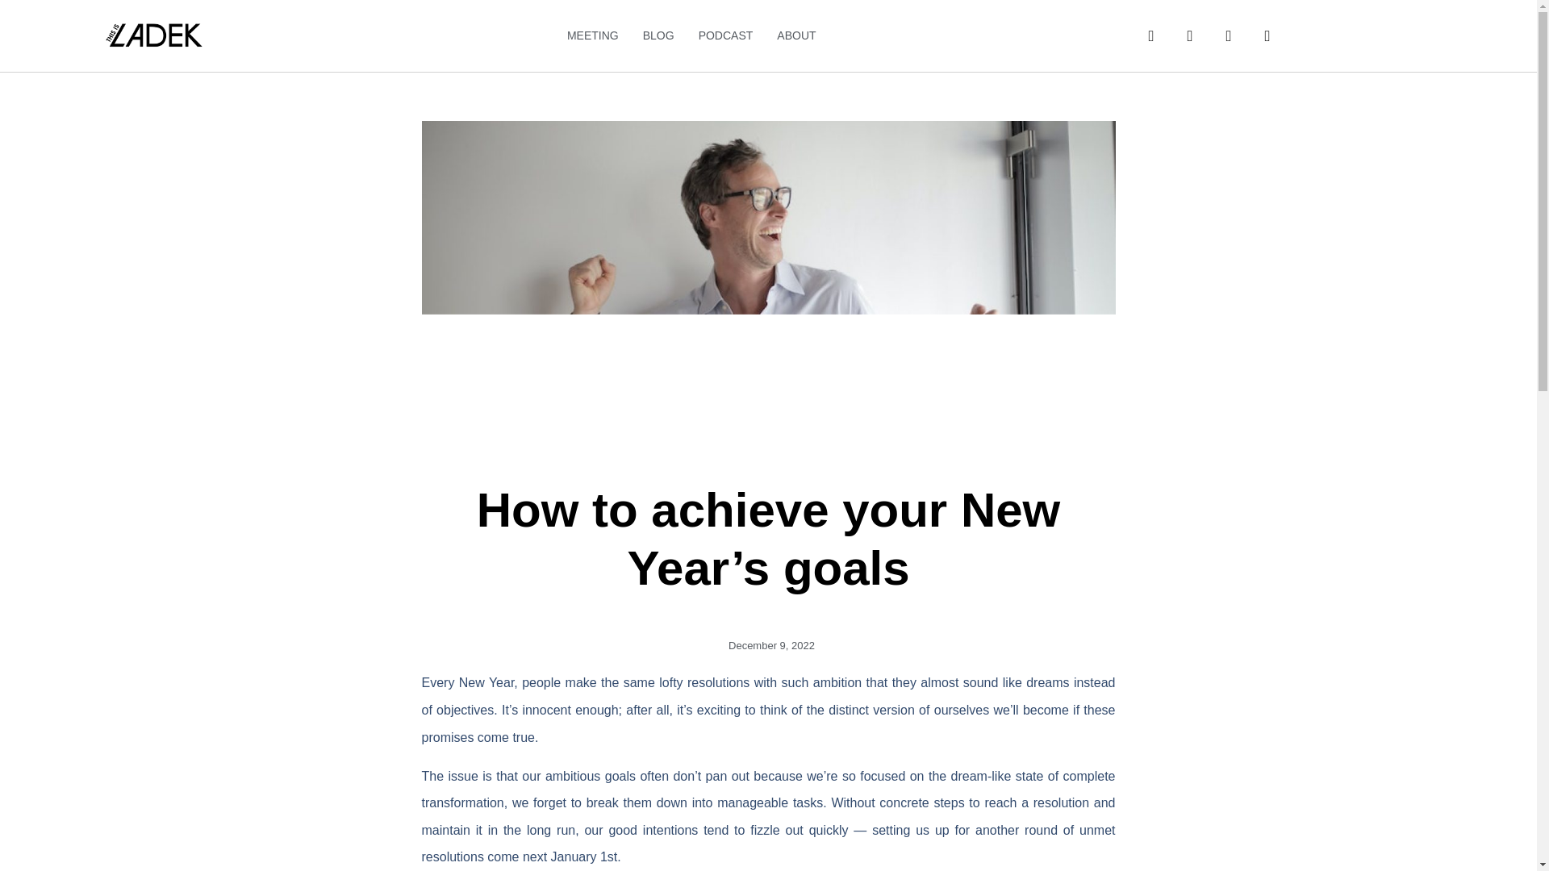 The image size is (1549, 871). What do you see at coordinates (726, 35) in the screenshot?
I see `PODCAST` at bounding box center [726, 35].